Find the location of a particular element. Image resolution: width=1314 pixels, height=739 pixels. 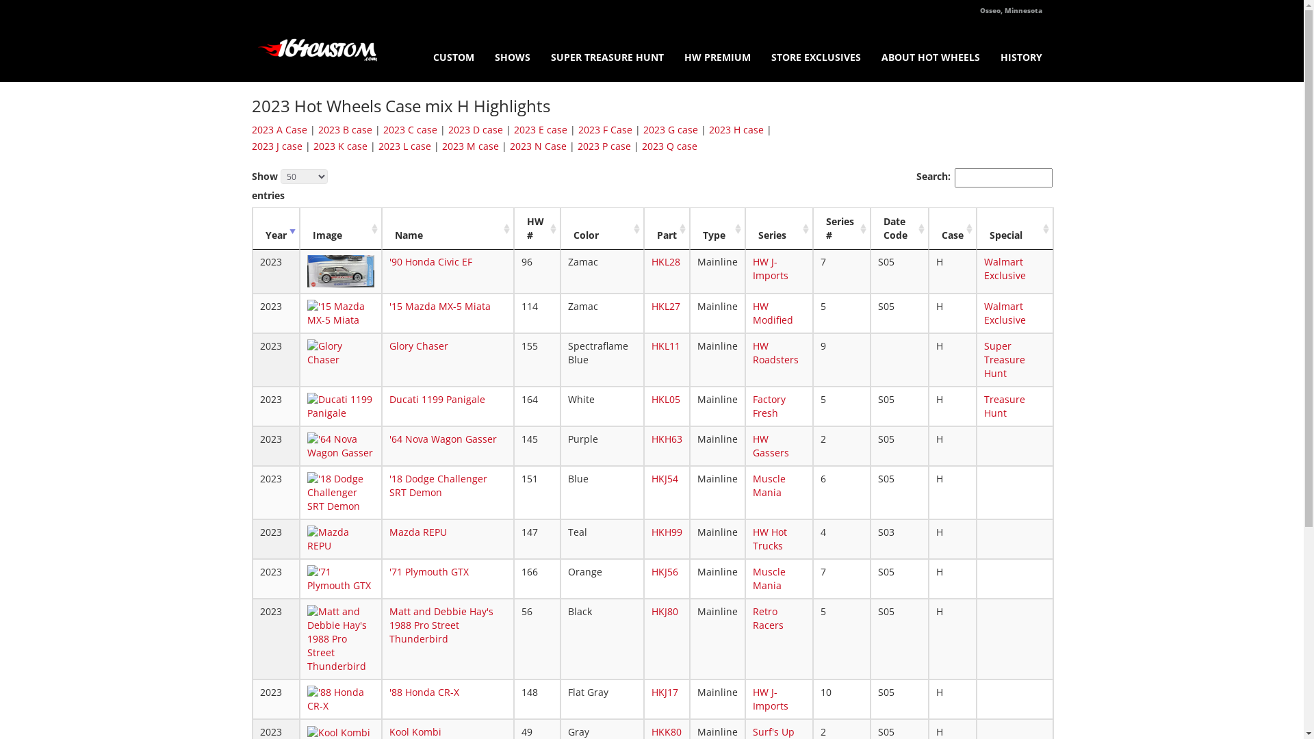

Glory Chaser is located at coordinates (419, 346).